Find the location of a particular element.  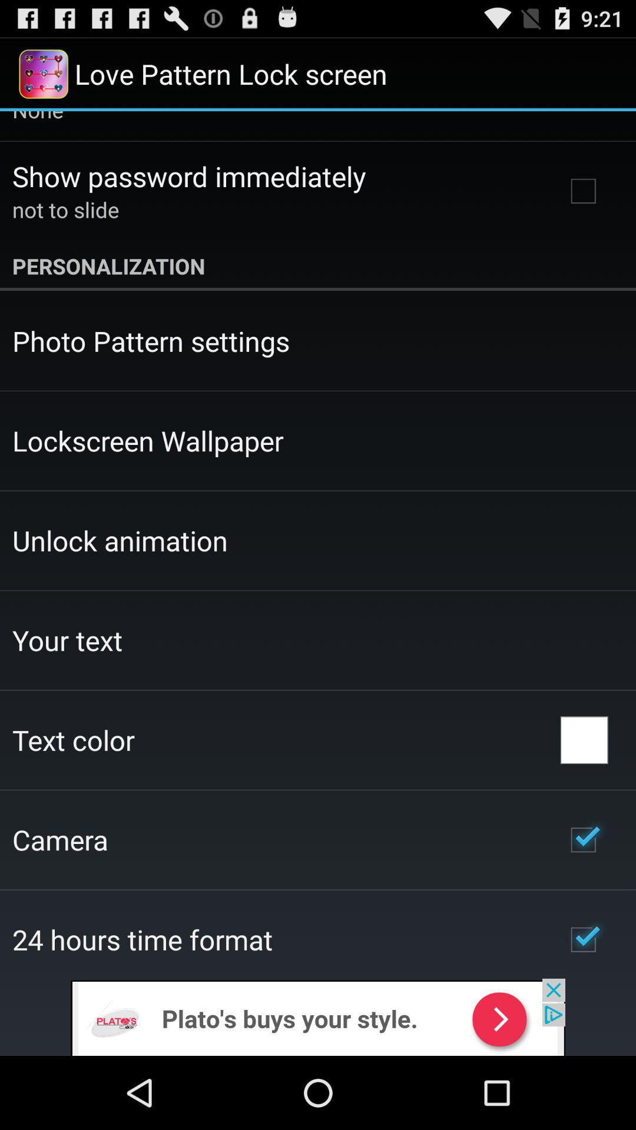

click on icon on the right side of camera is located at coordinates (583, 839).